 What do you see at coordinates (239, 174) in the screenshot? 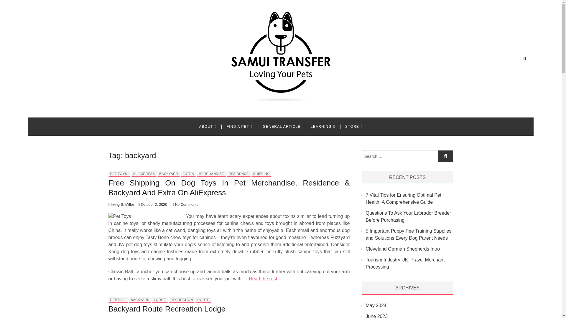
I see `RESIDENCE` at bounding box center [239, 174].